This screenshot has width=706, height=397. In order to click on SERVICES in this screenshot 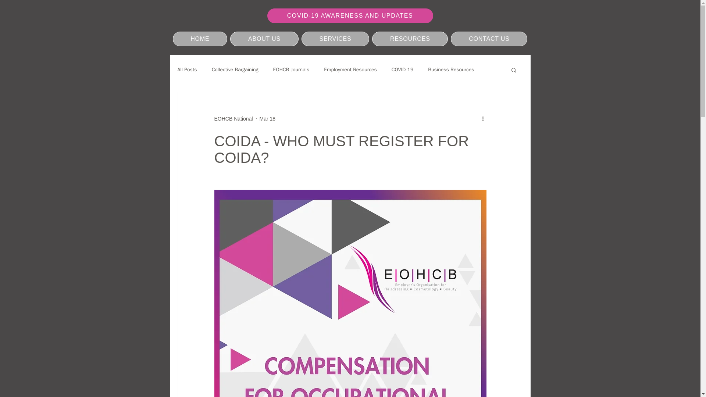, I will do `click(335, 39)`.